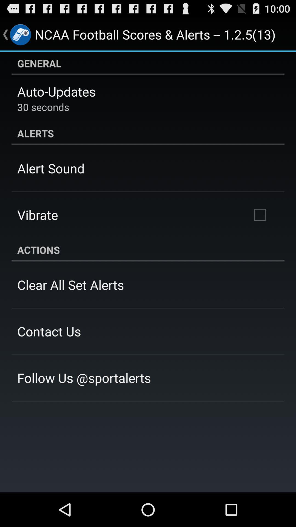 This screenshot has height=527, width=296. I want to click on launch the clear all set app, so click(71, 285).